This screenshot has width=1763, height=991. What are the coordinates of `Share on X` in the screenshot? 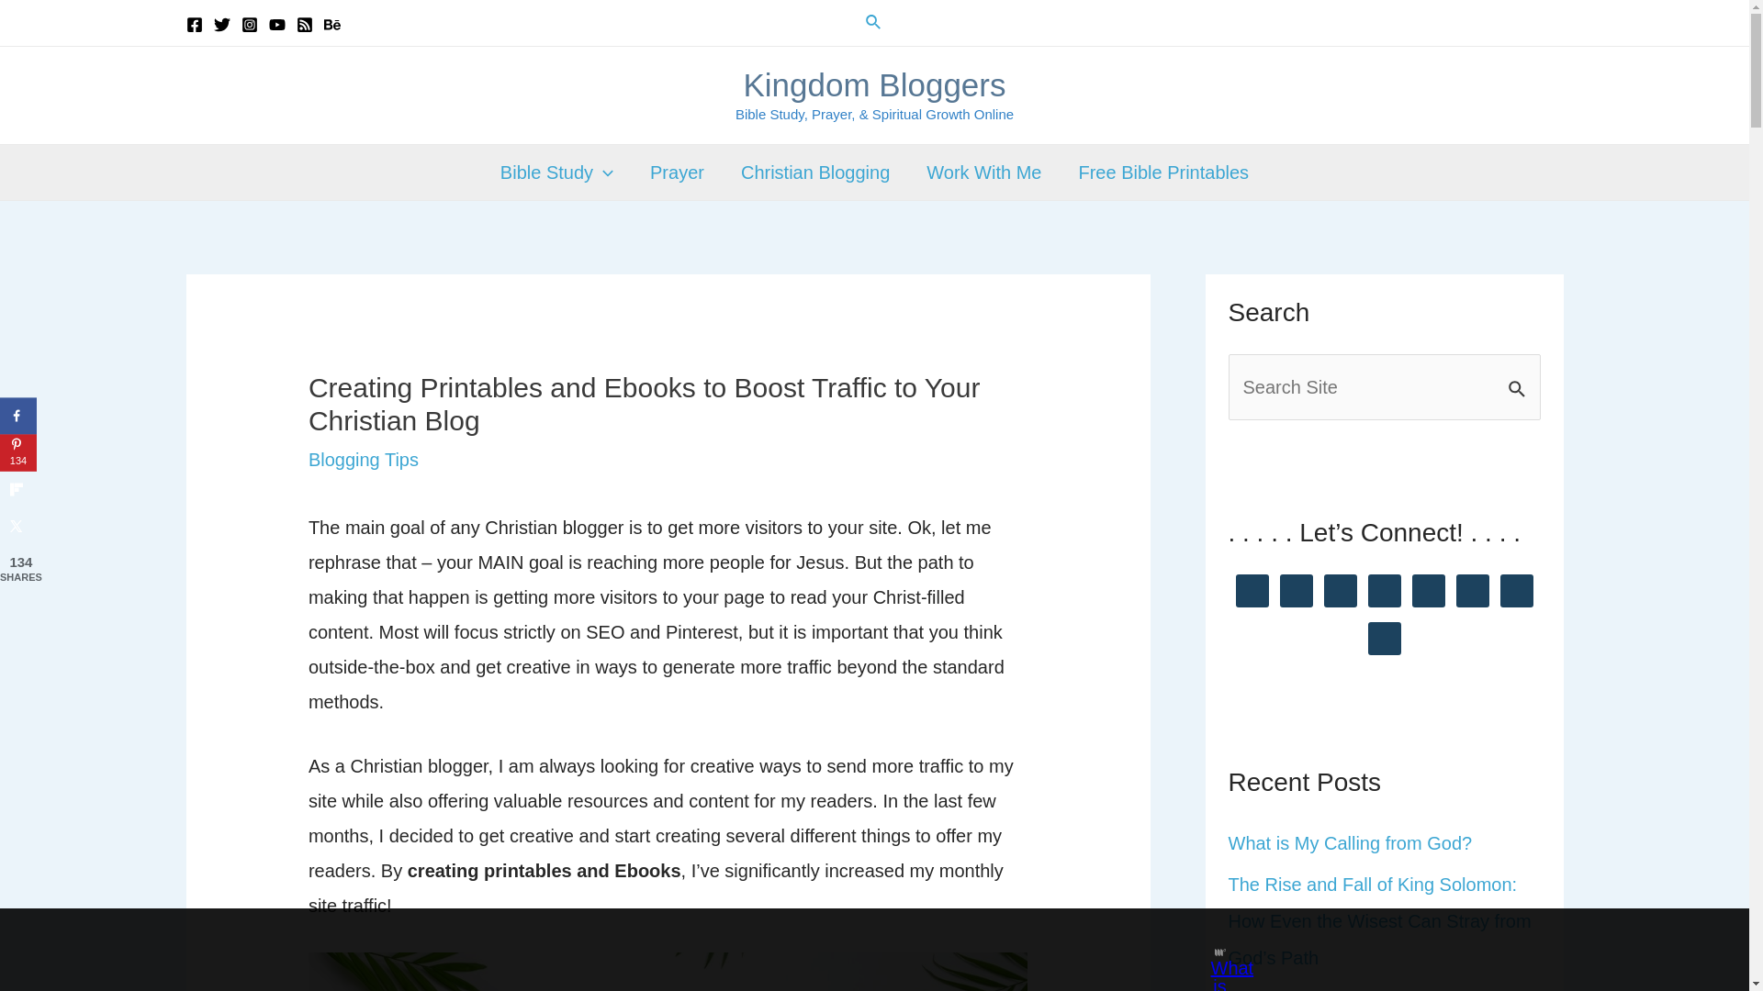 It's located at (18, 527).